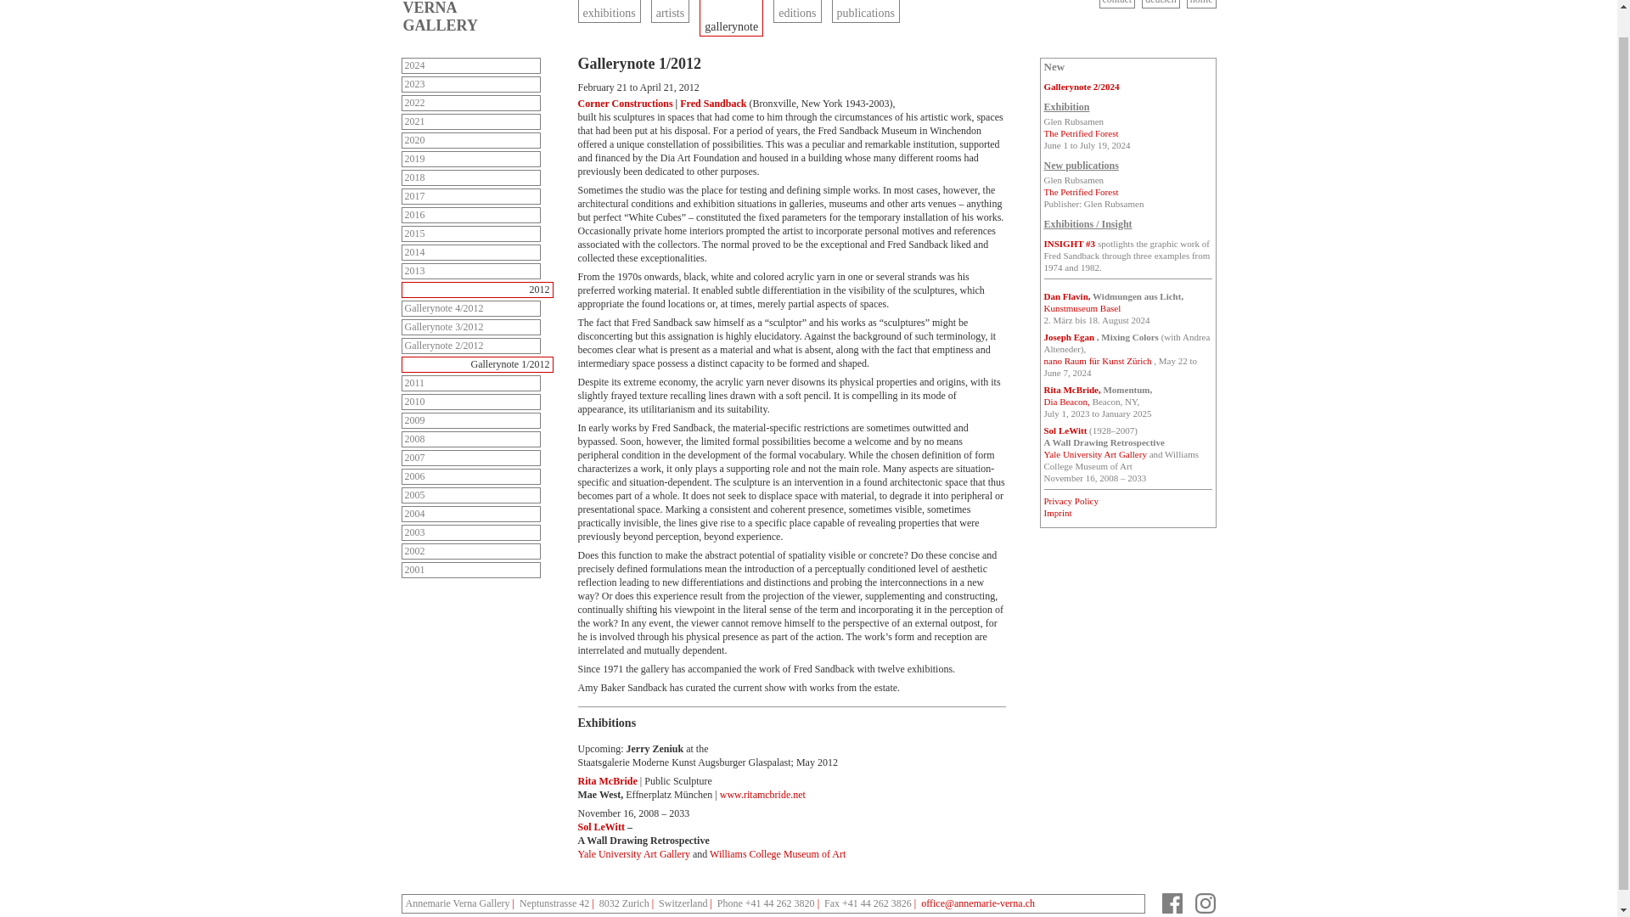  I want to click on 2012, so click(476, 290).